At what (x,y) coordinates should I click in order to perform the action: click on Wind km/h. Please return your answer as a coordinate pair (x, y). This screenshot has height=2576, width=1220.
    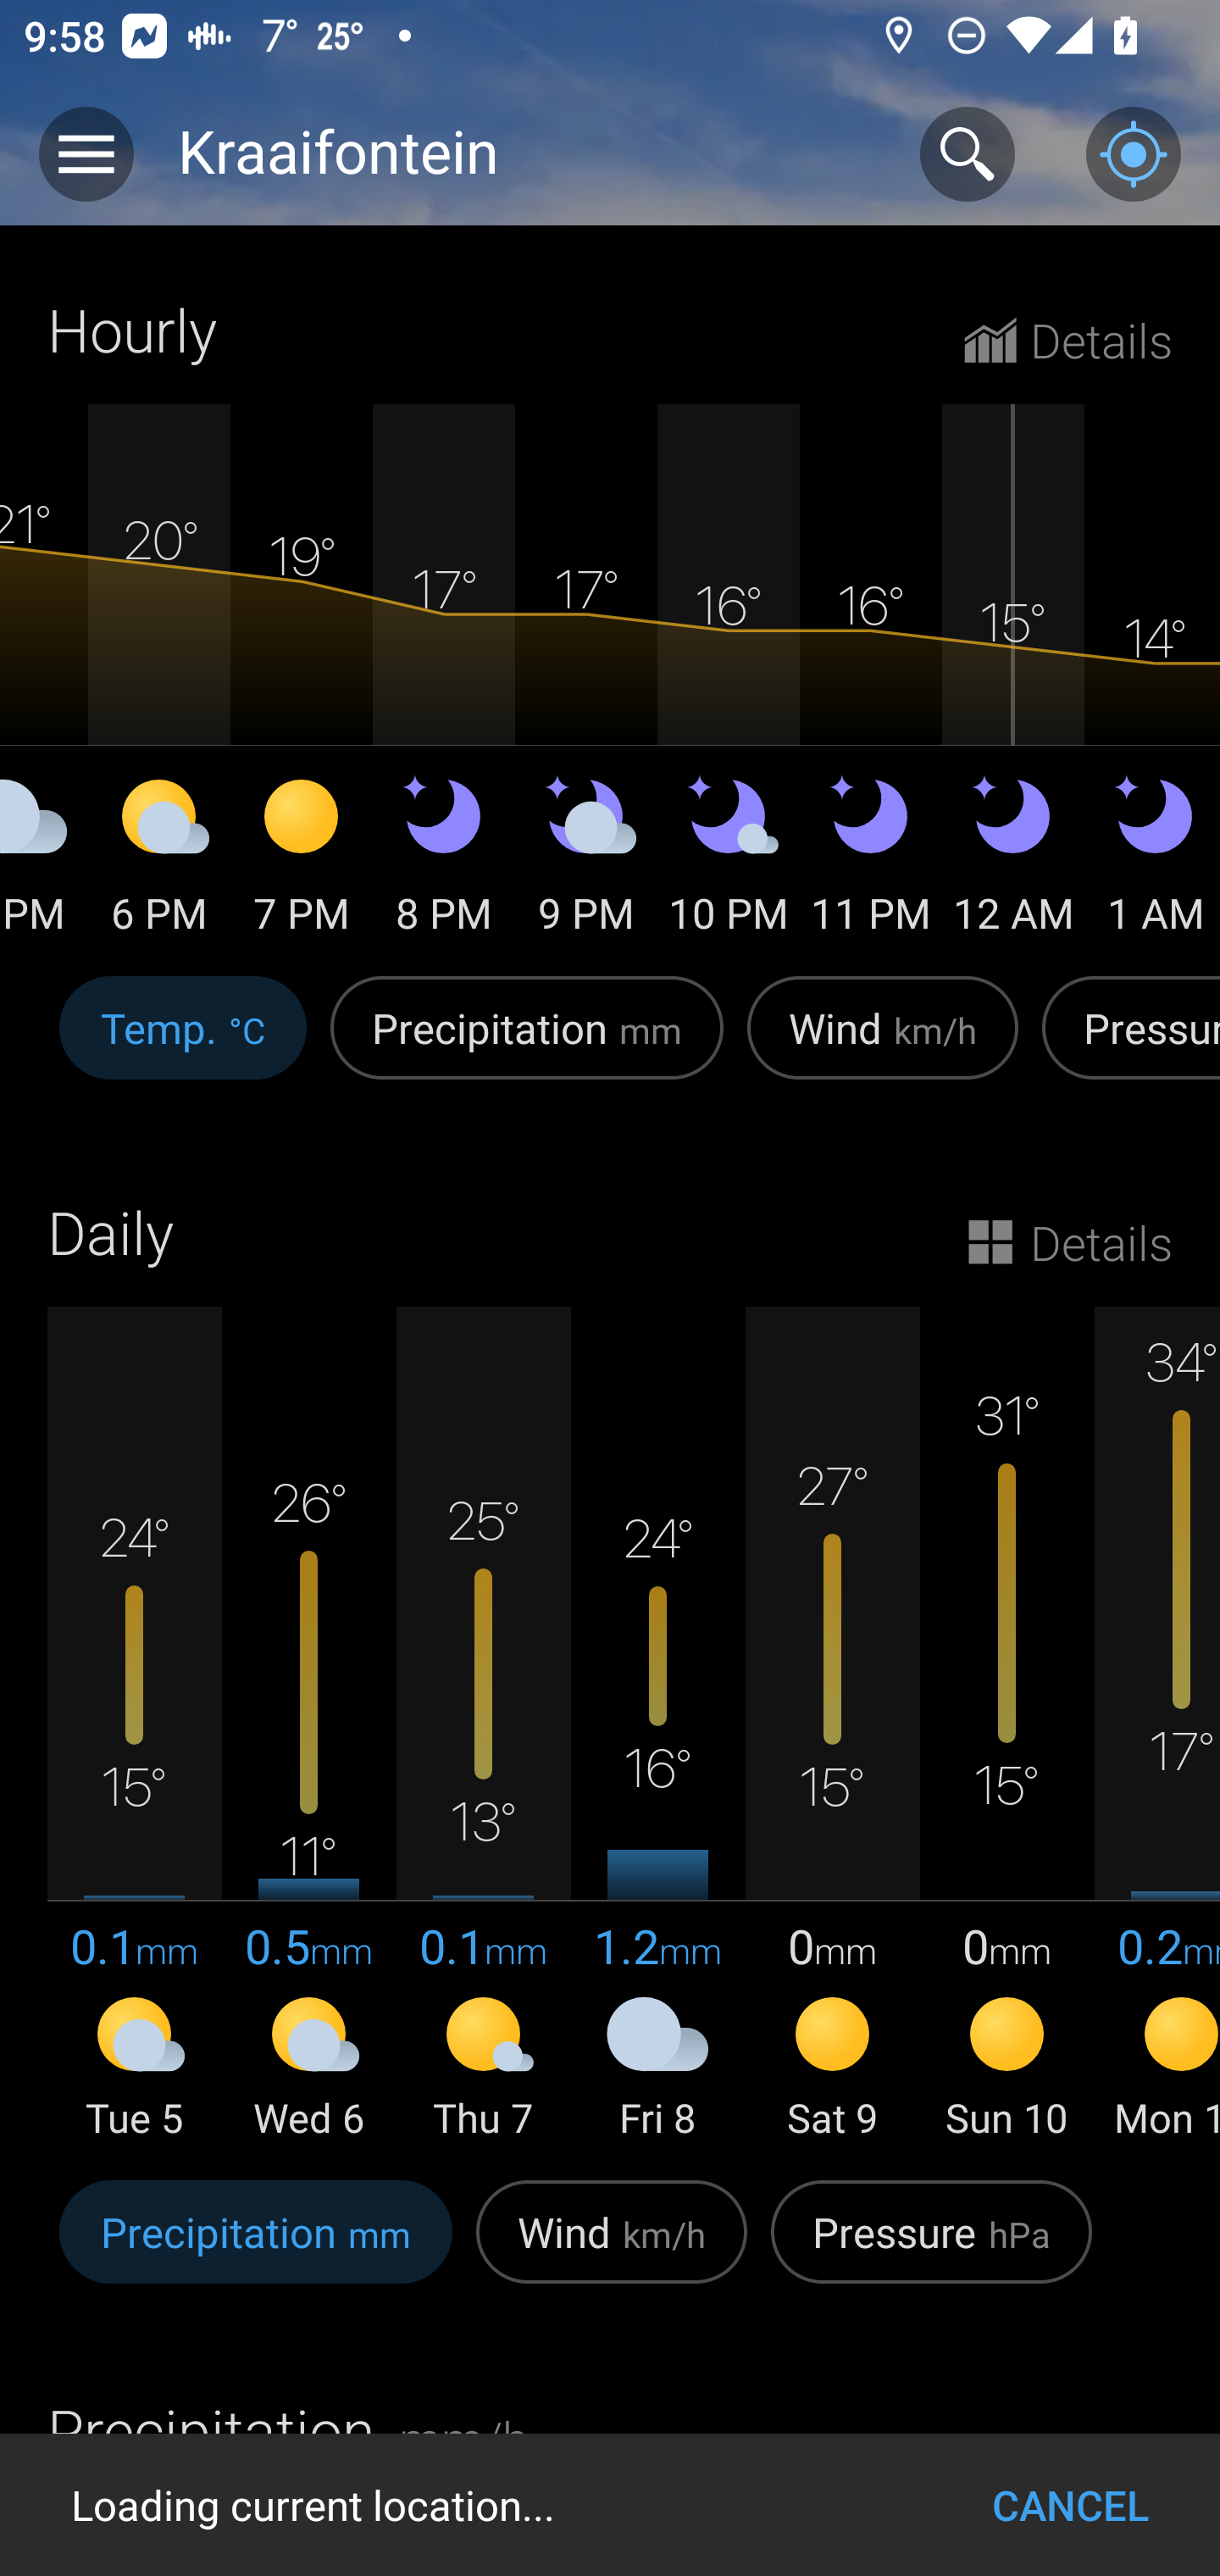
    Looking at the image, I should click on (883, 1046).